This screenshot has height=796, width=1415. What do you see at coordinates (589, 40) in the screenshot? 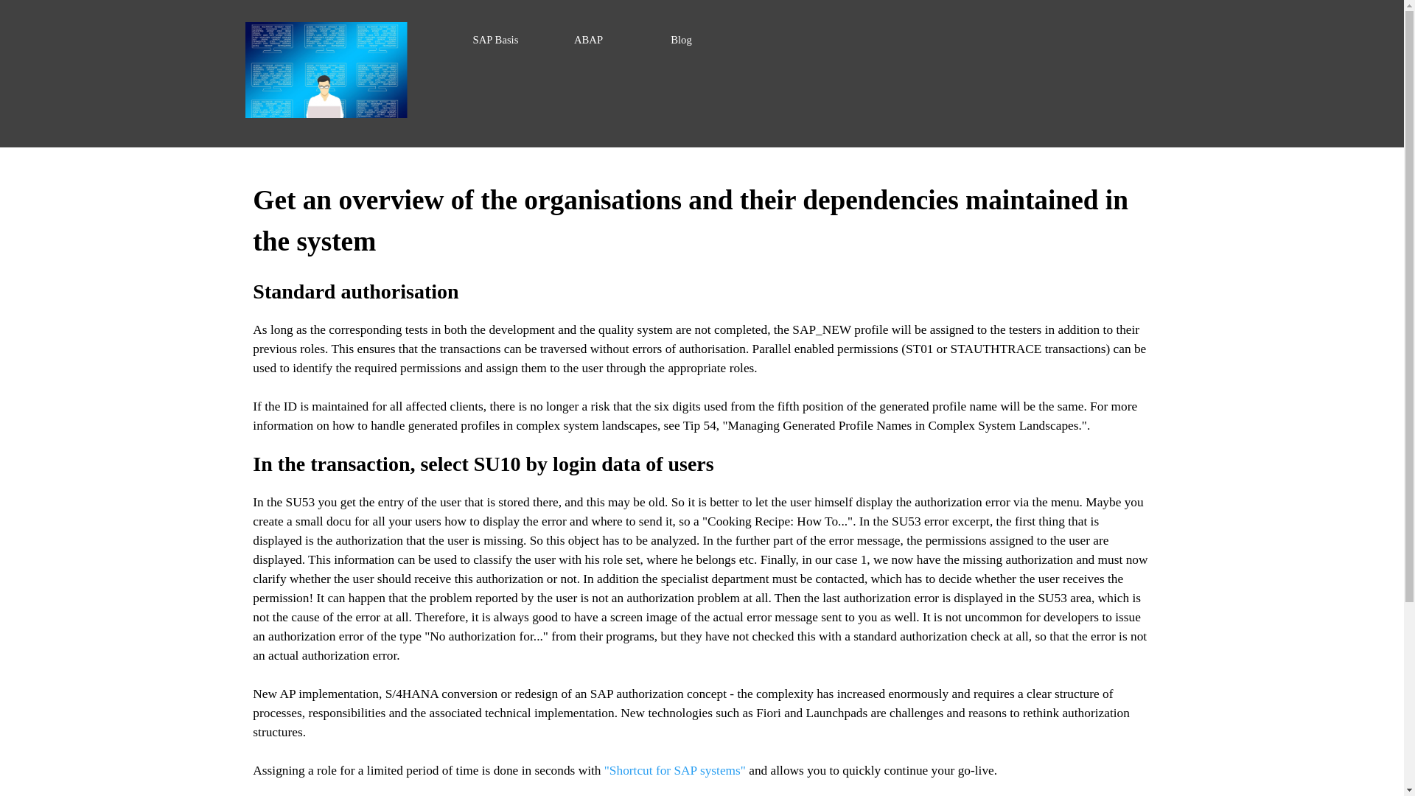
I see `ABAP` at bounding box center [589, 40].